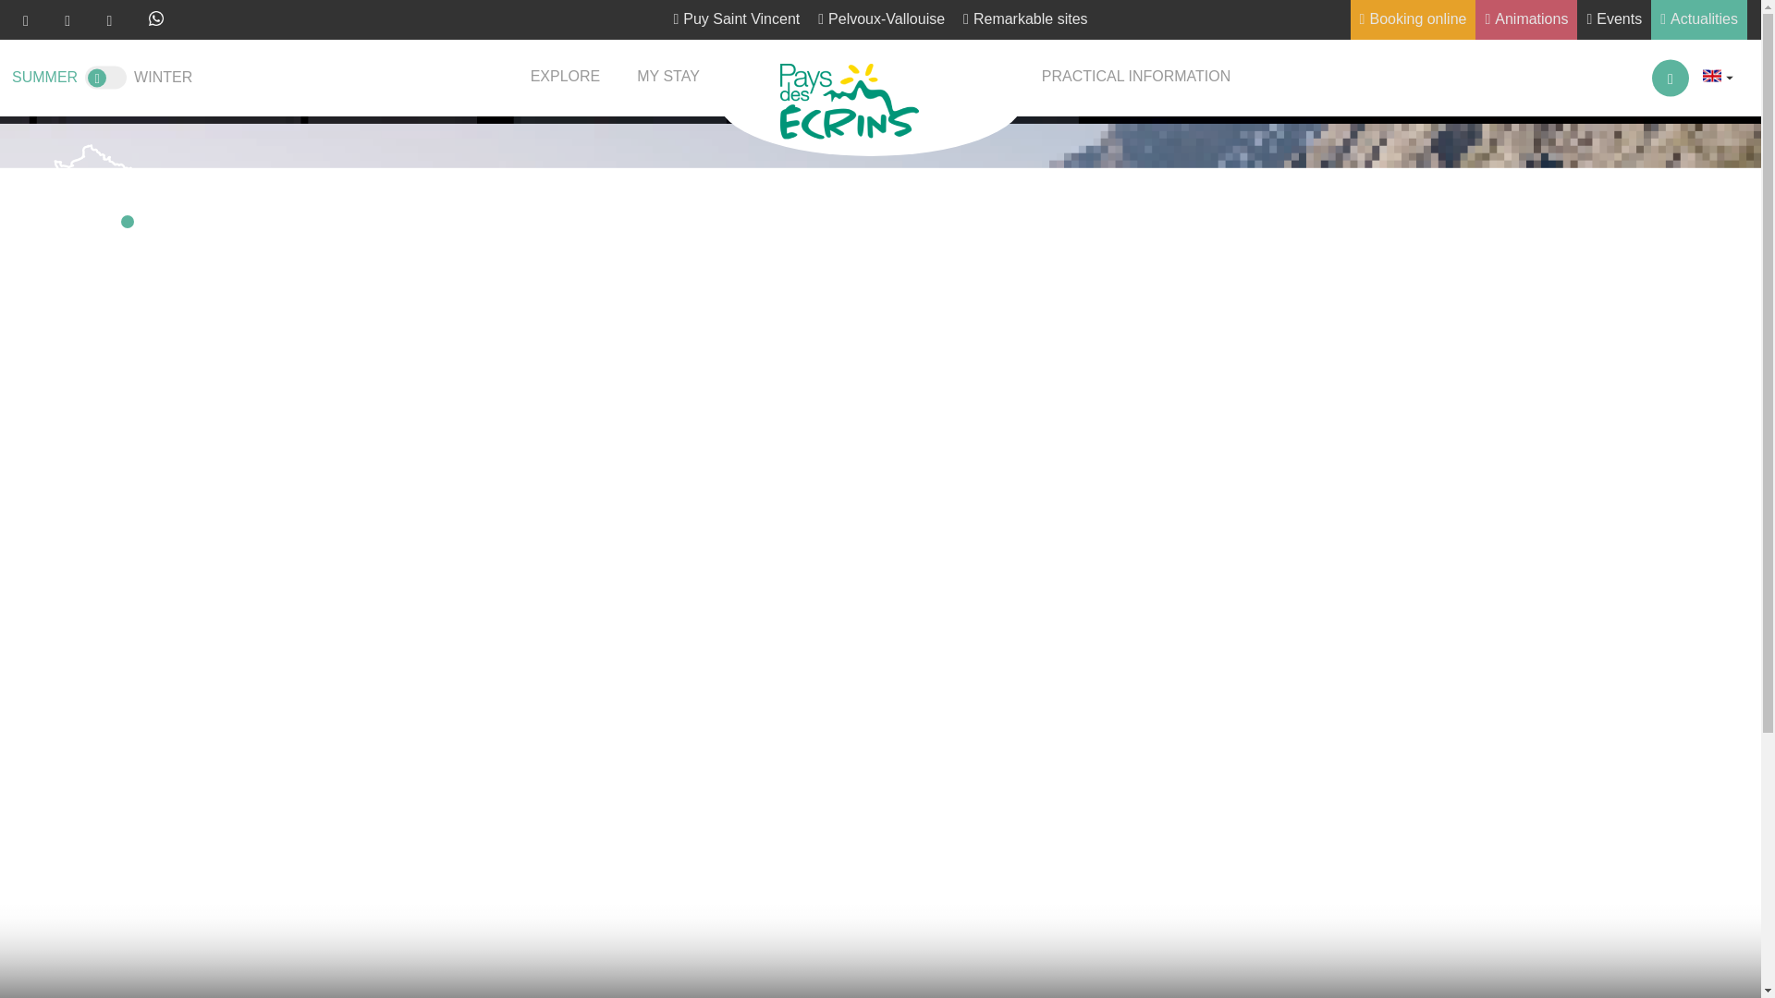 The width and height of the screenshot is (1775, 998). I want to click on Puy Saint Vincent, so click(736, 20).